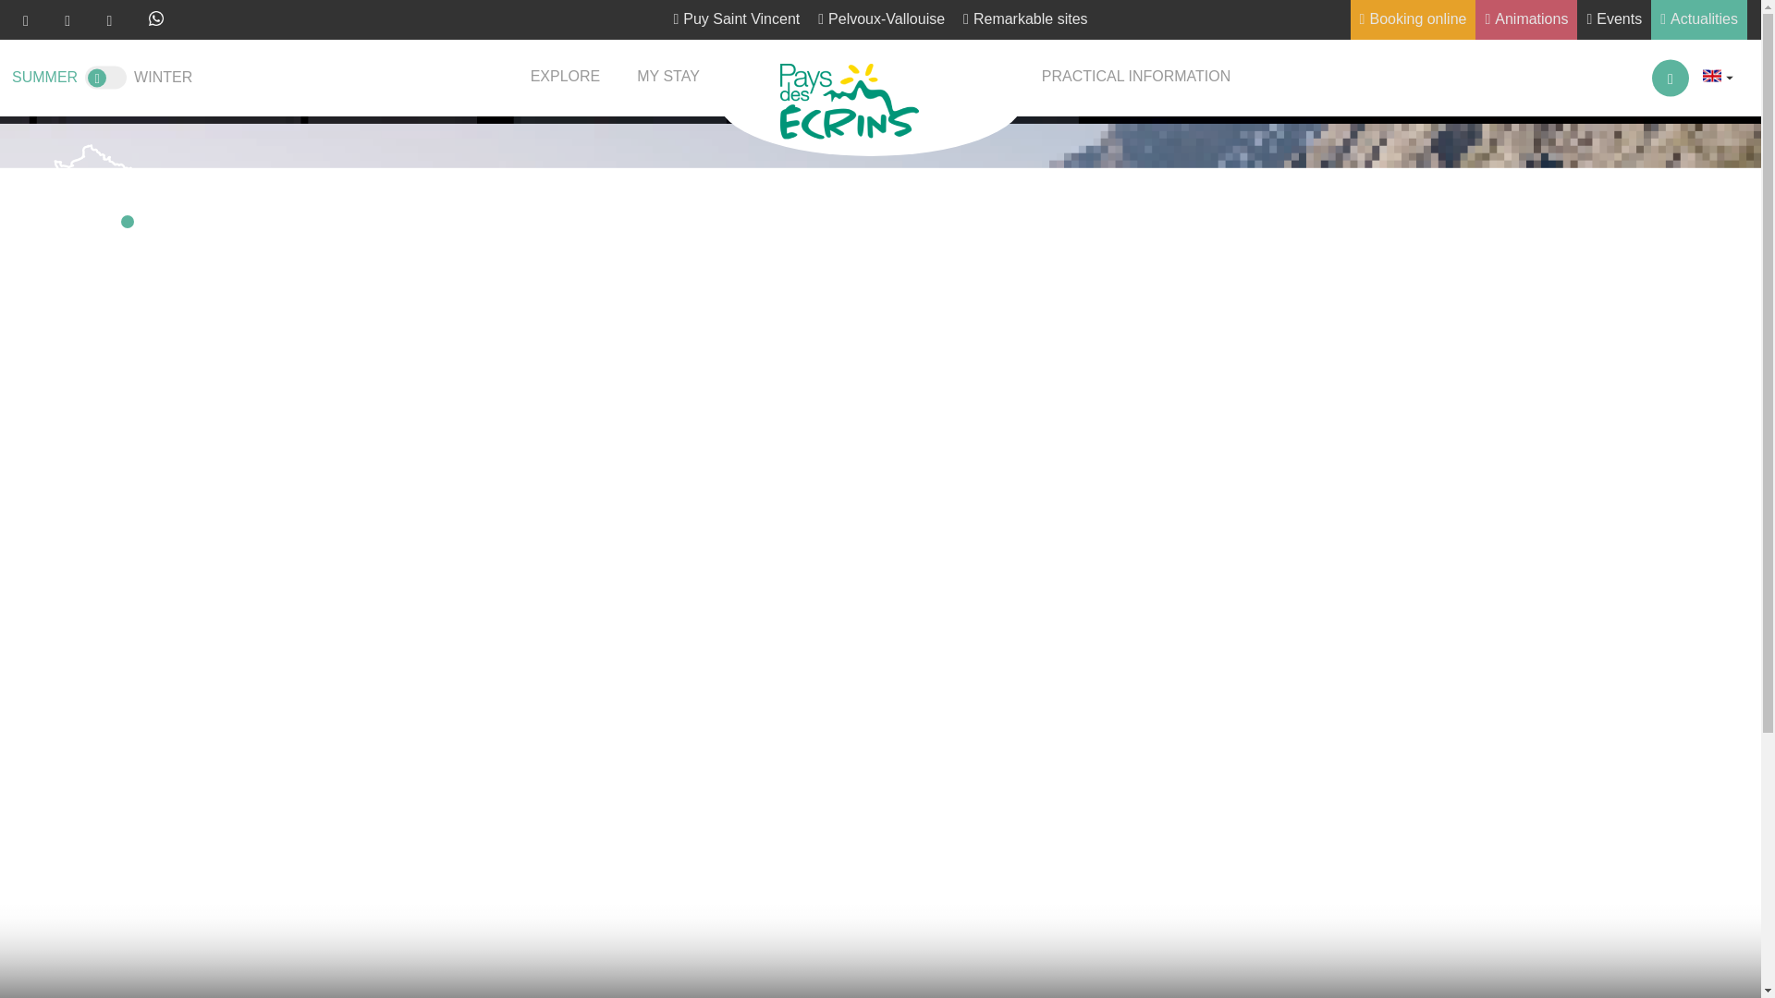 The width and height of the screenshot is (1775, 998). I want to click on Puy Saint Vincent, so click(736, 20).